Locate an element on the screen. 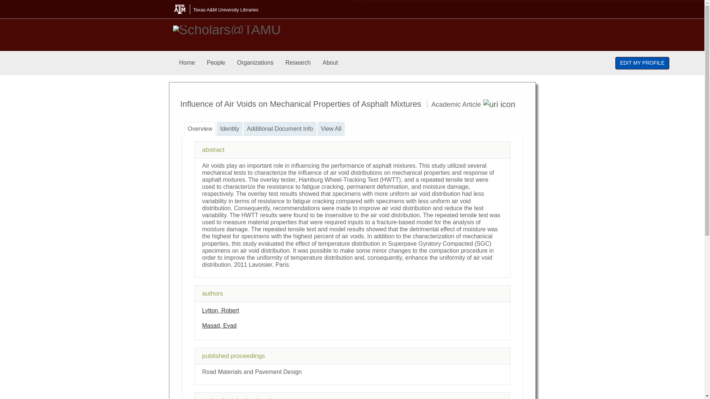 The image size is (710, 399). Organizations menu item is located at coordinates (255, 63).